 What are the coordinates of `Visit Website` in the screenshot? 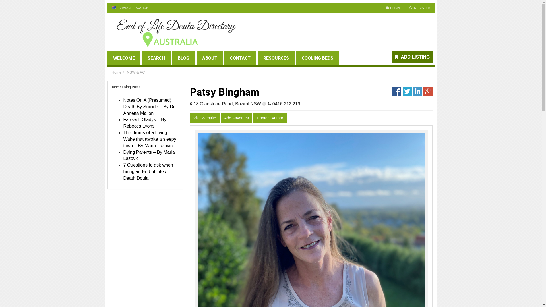 It's located at (205, 118).